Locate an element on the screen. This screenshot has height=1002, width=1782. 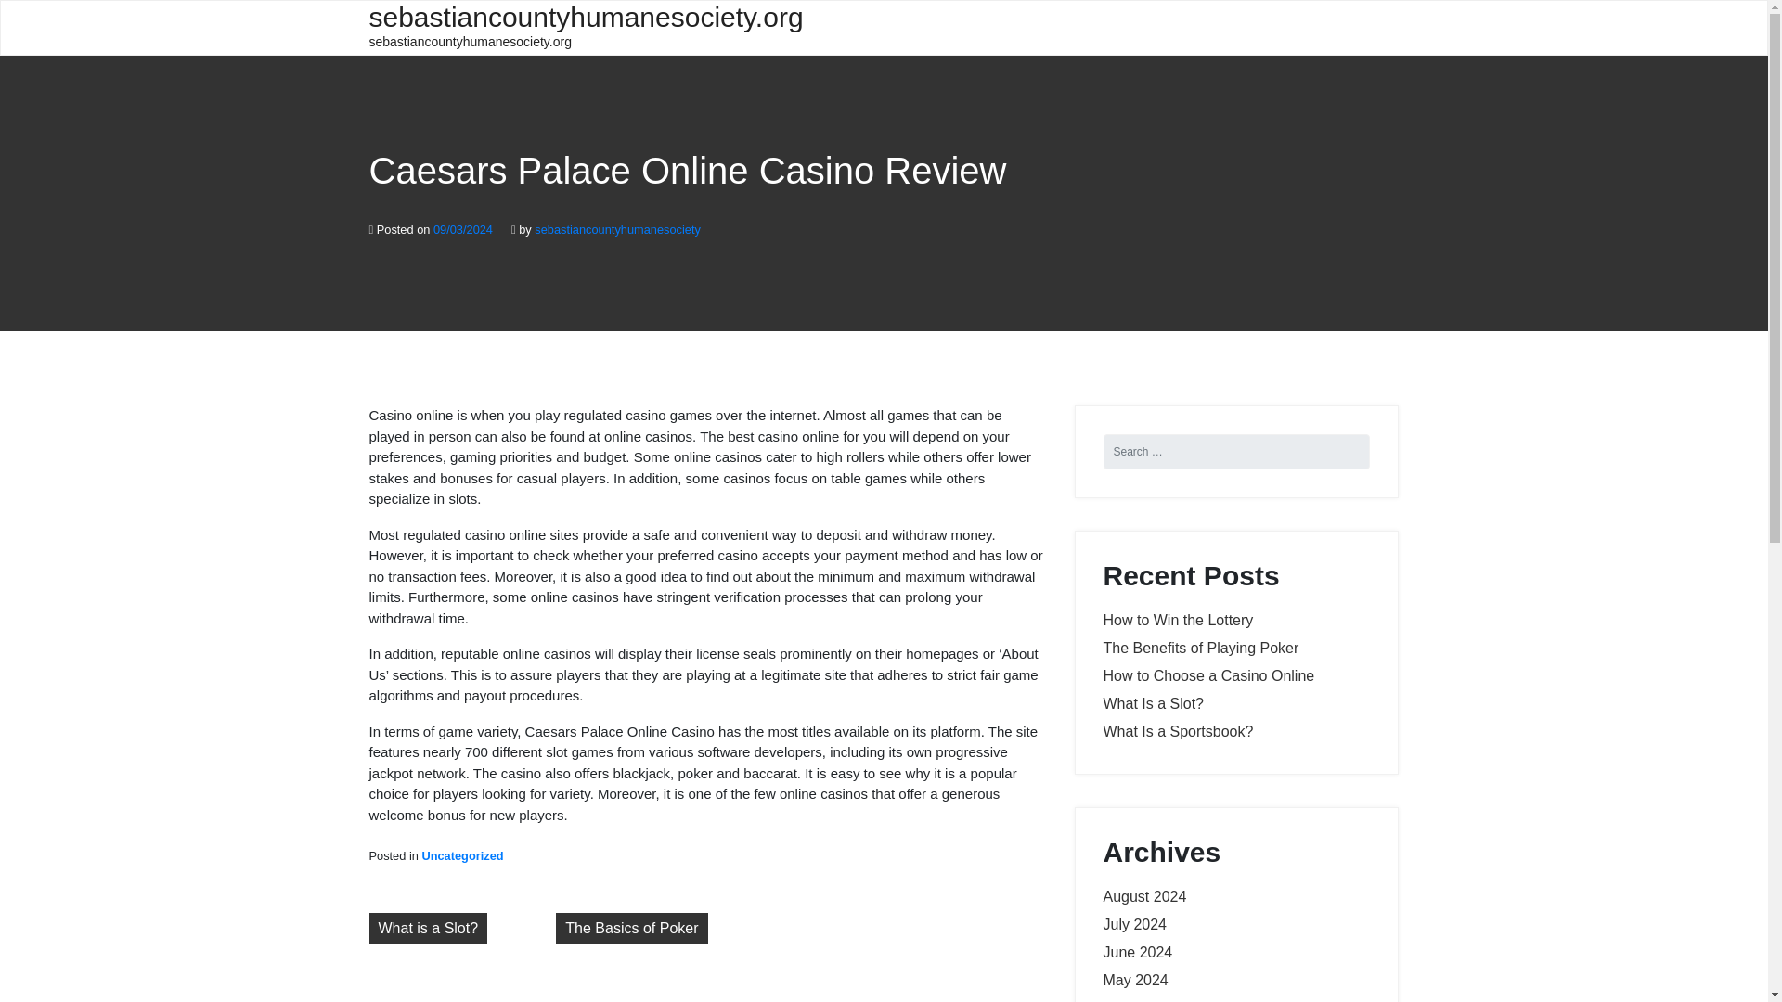
What Is a Sportsbook? is located at coordinates (1177, 731).